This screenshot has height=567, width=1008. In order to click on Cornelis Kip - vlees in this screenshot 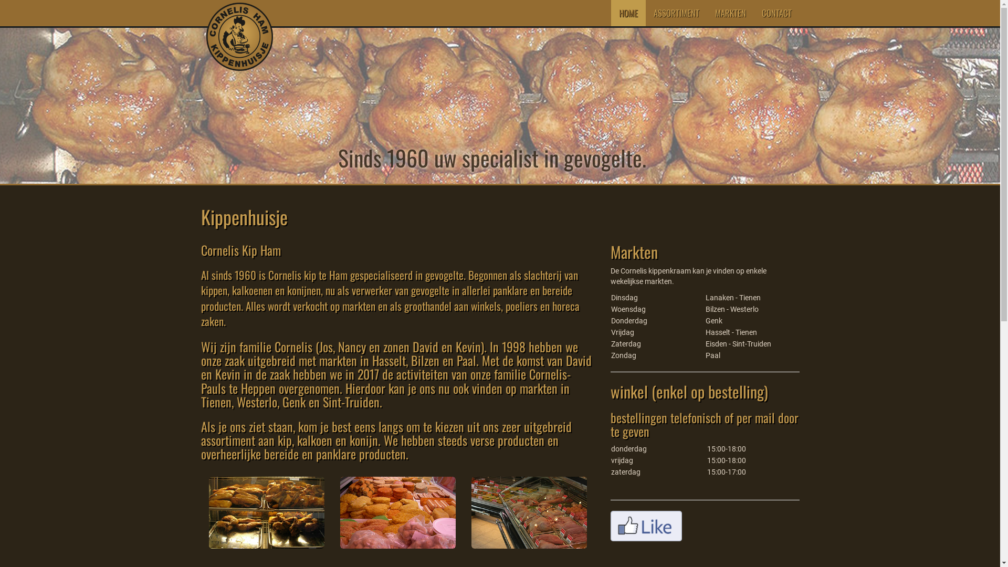, I will do `click(529, 512)`.